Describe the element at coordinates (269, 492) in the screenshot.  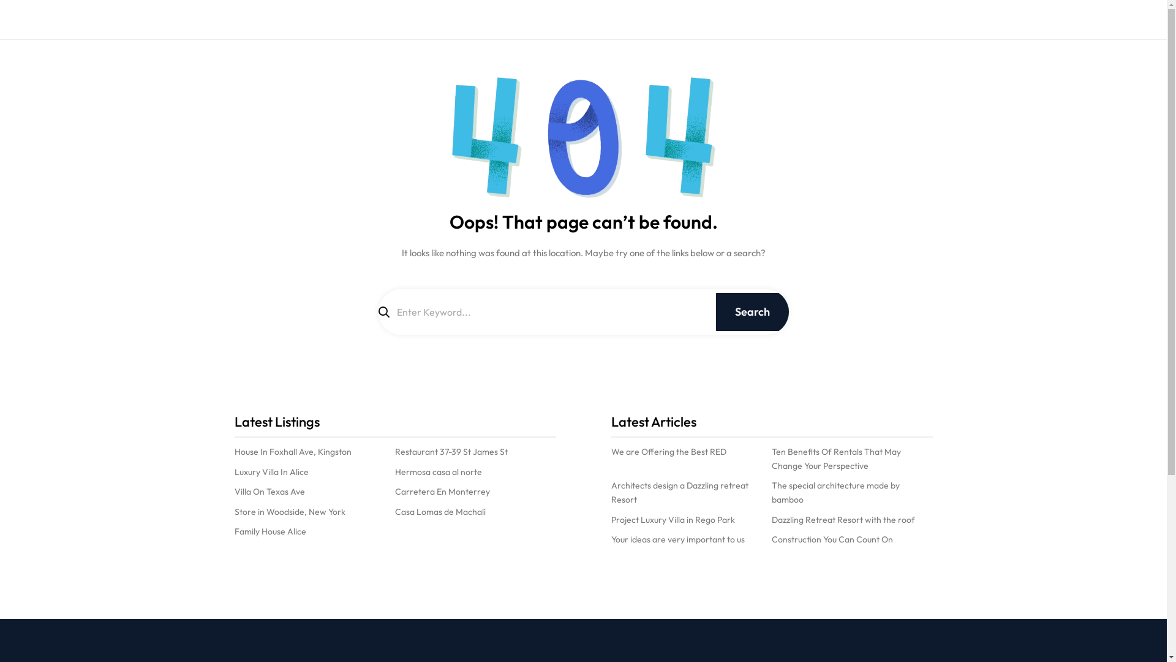
I see `Villa On Texas Ave` at that location.